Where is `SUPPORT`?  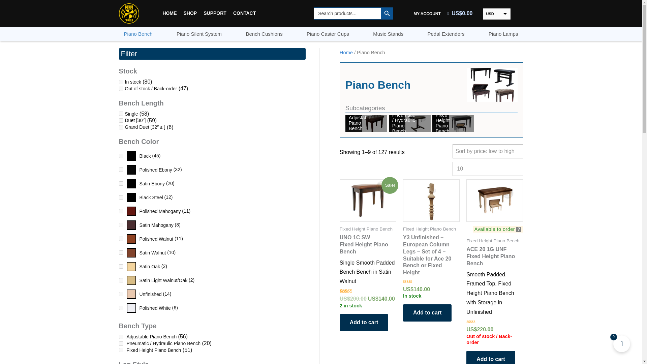
SUPPORT is located at coordinates (215, 13).